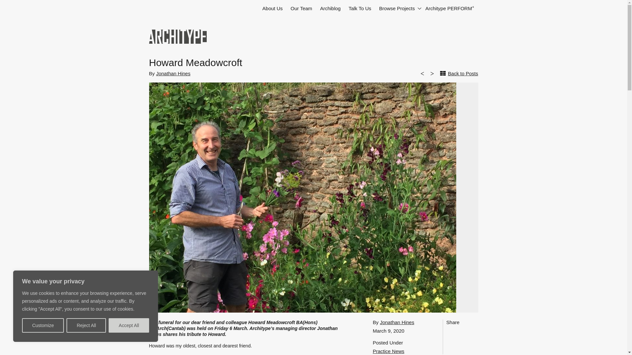 This screenshot has width=632, height=355. Describe the element at coordinates (330, 9) in the screenshot. I see `What We're Doing` at that location.